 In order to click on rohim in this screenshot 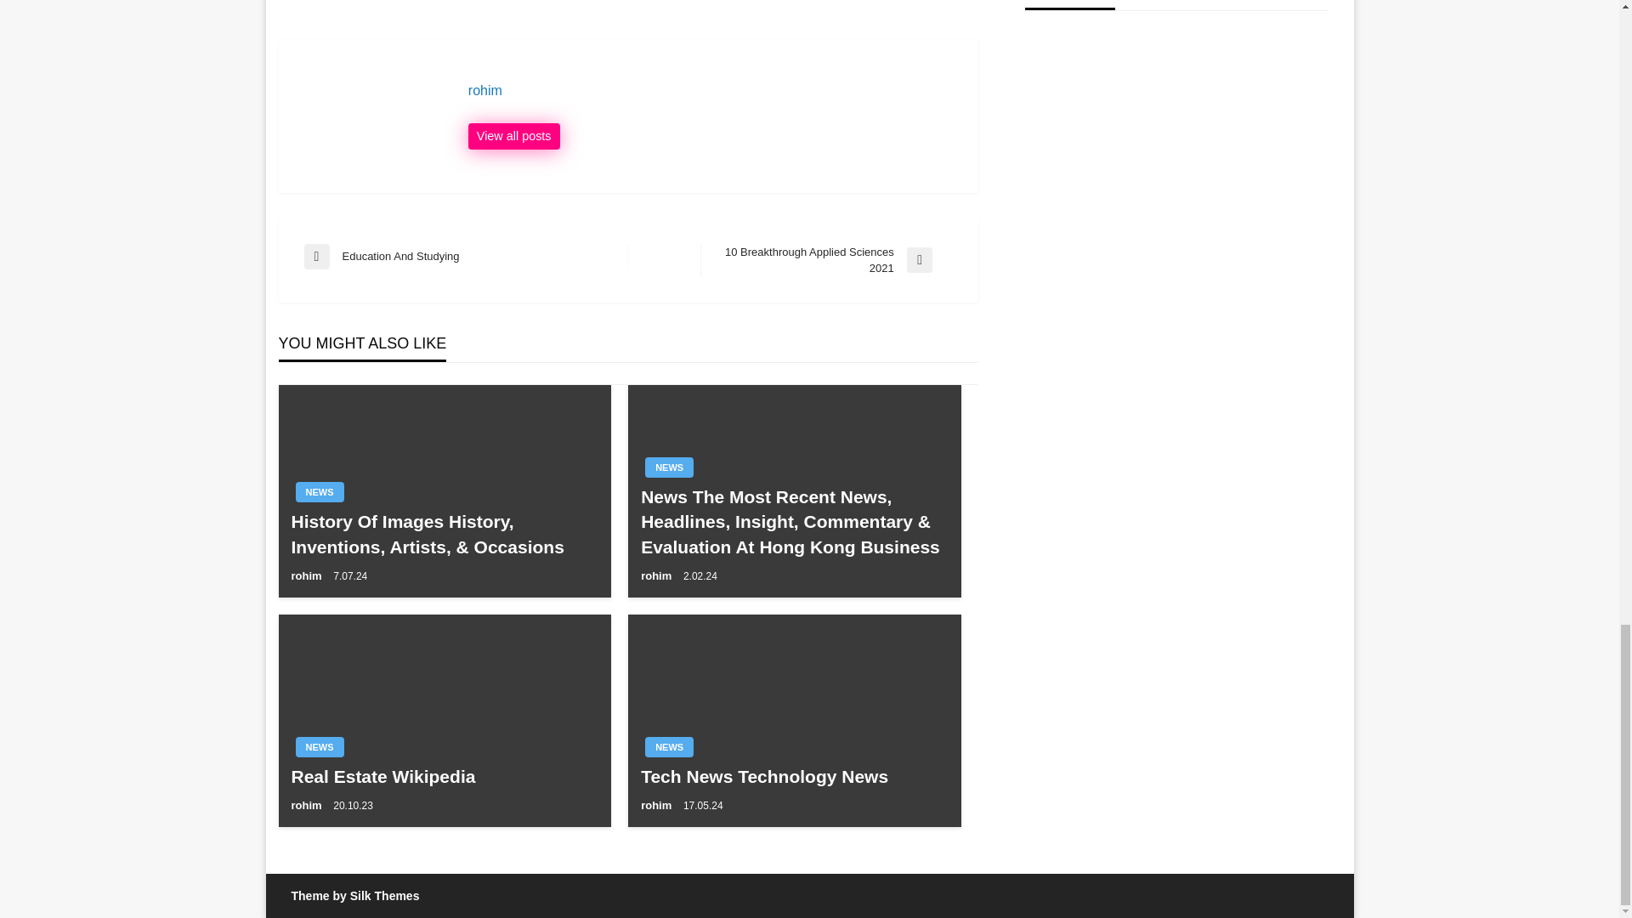, I will do `click(466, 257)`.